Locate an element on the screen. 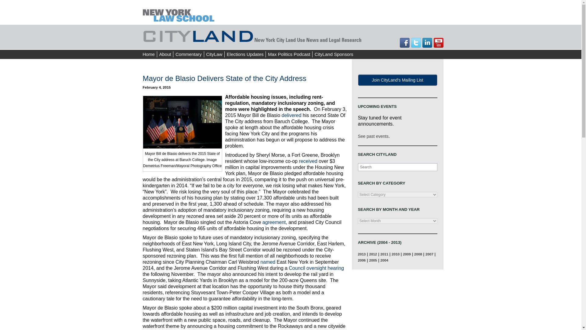 The image size is (586, 330). 5:00 am is located at coordinates (157, 87).